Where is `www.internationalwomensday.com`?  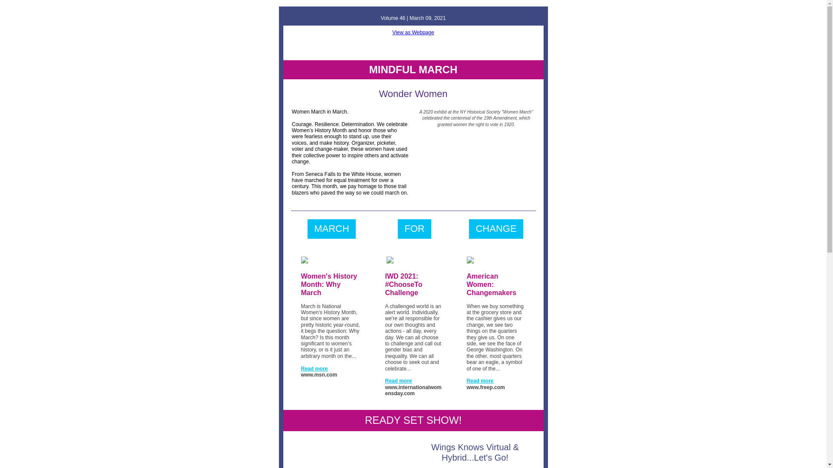
www.internationalwomensday.com is located at coordinates (413, 390).